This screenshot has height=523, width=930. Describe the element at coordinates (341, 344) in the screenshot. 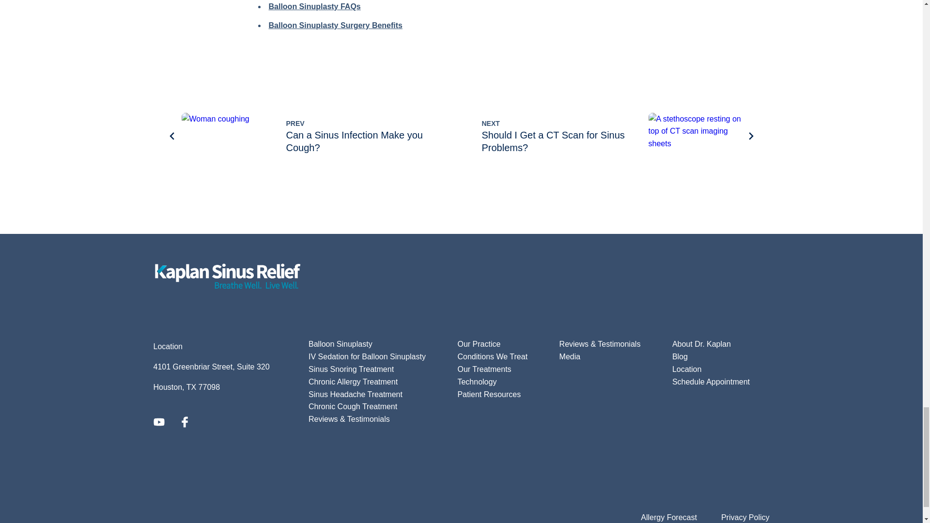

I see `Balloon Sinuplasty Surgery Benefits` at that location.